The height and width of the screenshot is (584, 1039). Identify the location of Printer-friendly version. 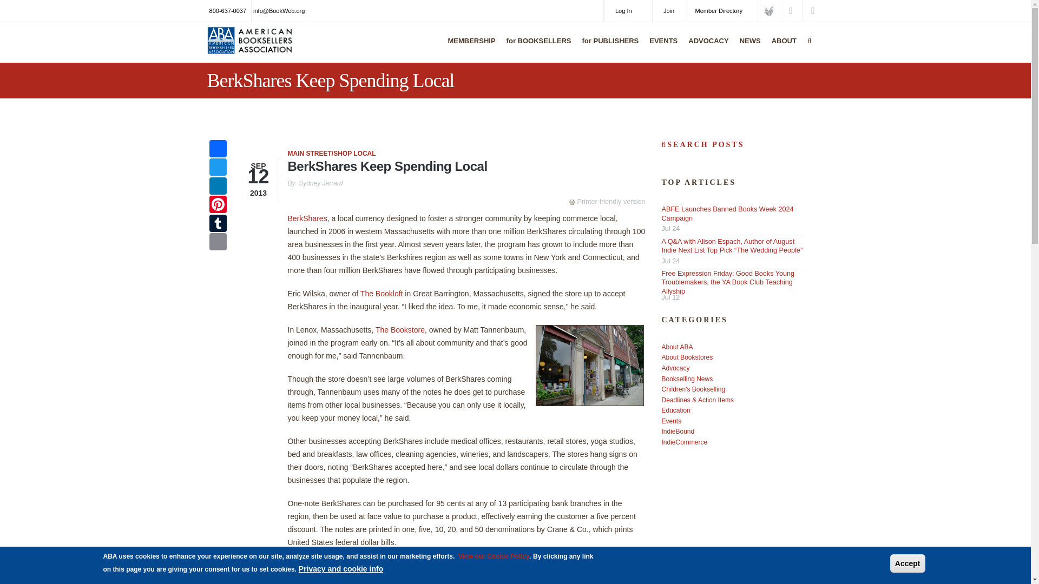
(573, 202).